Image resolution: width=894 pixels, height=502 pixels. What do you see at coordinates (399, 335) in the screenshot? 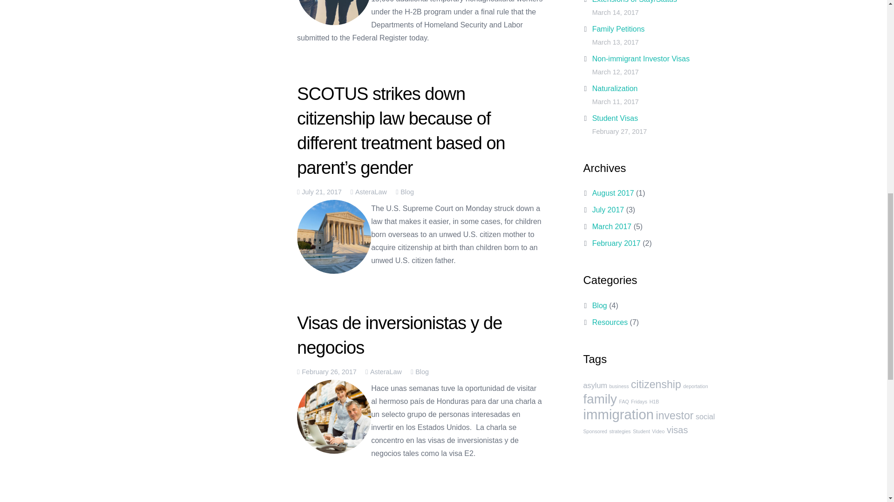
I see `Visas de inversionistas y de negocios` at bounding box center [399, 335].